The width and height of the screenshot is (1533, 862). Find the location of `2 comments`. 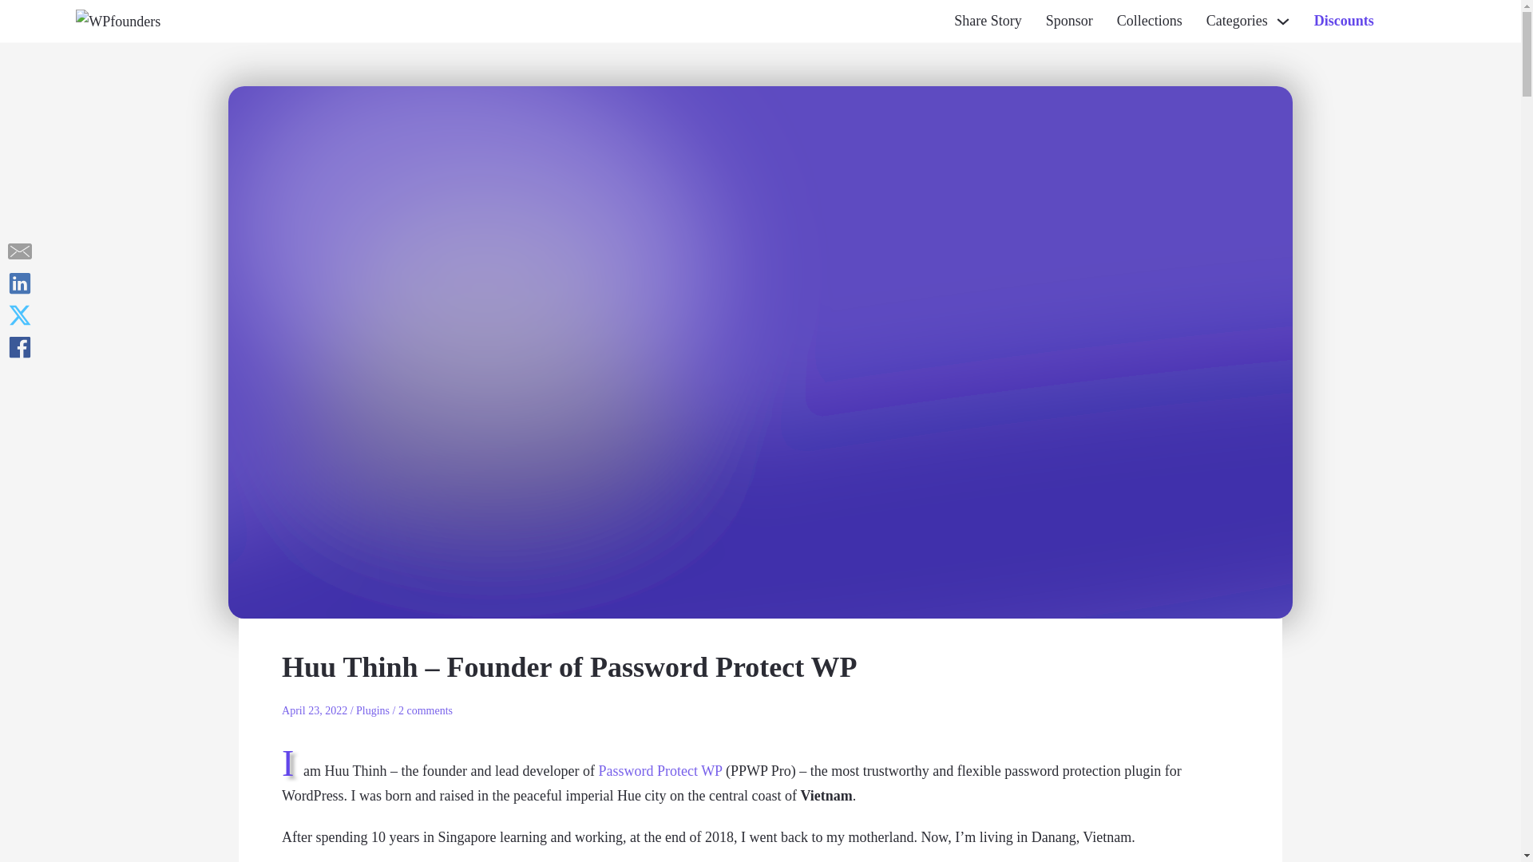

2 comments is located at coordinates (425, 710).